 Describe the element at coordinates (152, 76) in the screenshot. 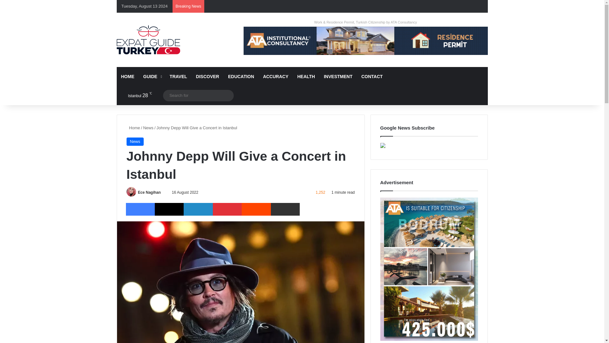

I see `GUIDE` at that location.